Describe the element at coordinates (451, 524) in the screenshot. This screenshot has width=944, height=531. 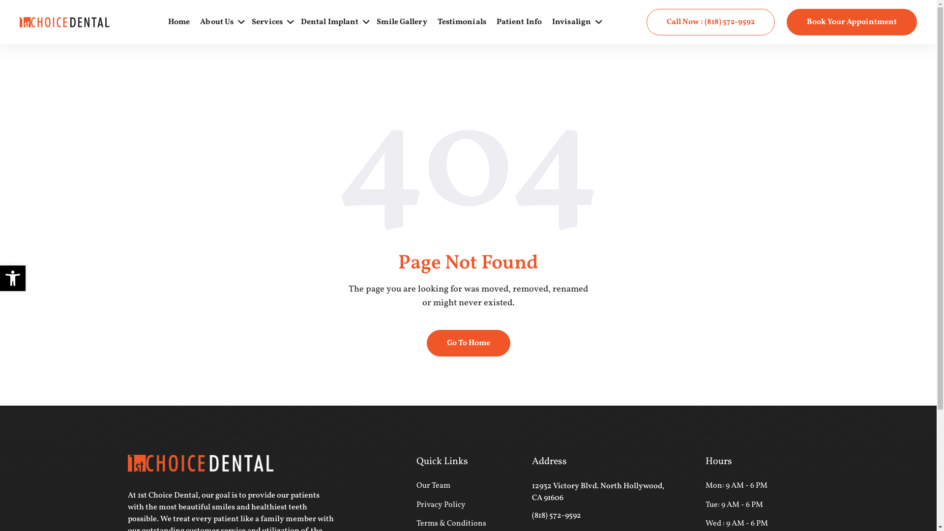
I see `Terms & Conditions` at that location.